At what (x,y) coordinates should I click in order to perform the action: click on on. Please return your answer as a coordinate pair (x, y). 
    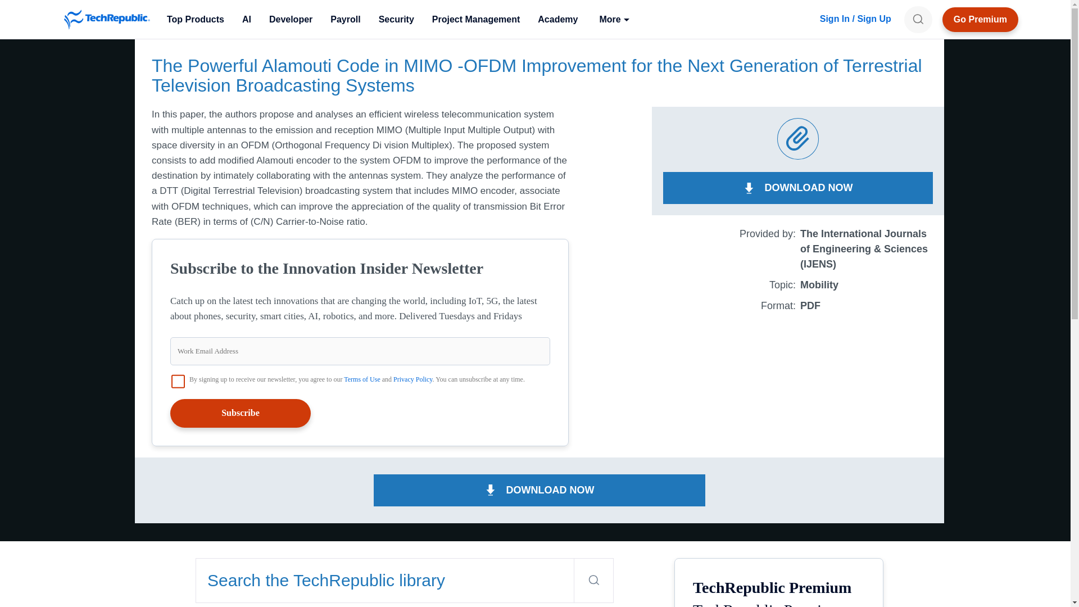
    Looking at the image, I should click on (178, 382).